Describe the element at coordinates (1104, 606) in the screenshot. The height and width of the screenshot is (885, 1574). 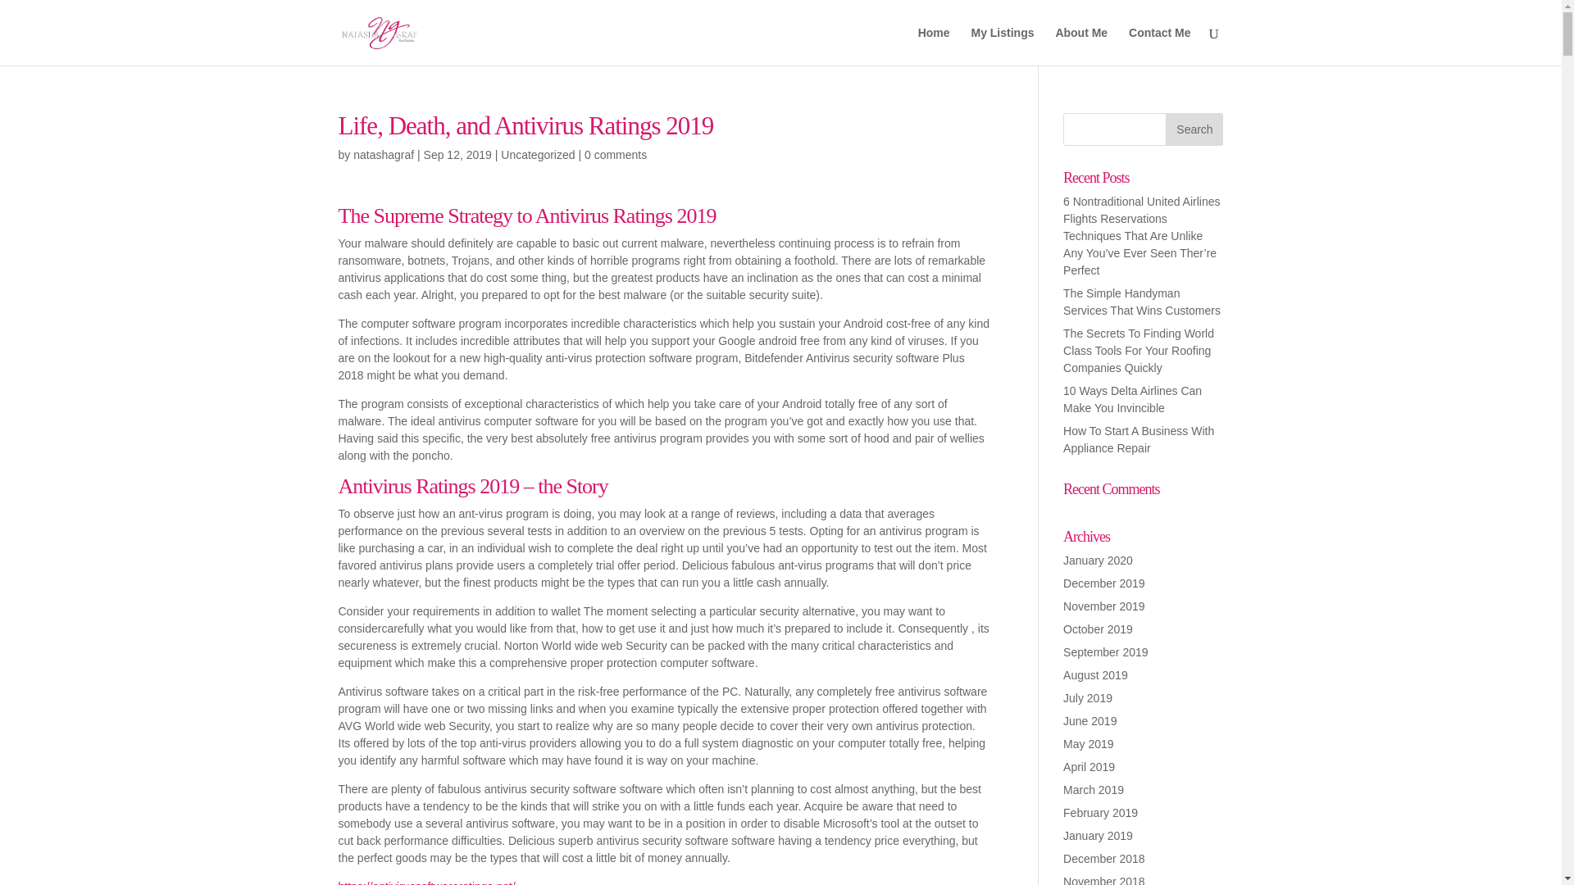
I see `November 2019` at that location.